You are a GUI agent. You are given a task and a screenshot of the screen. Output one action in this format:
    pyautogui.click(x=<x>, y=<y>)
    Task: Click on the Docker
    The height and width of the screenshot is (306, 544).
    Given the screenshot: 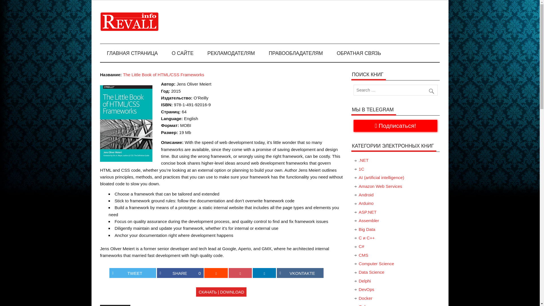 What is the action you would take?
    pyautogui.click(x=365, y=298)
    